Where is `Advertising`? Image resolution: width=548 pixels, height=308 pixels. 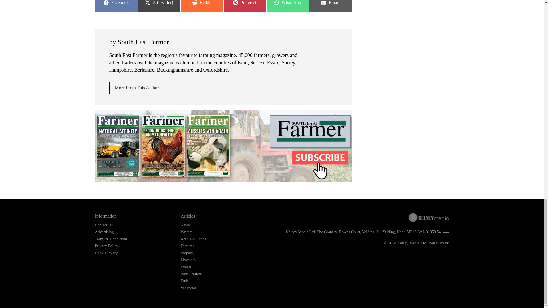 Advertising is located at coordinates (104, 232).